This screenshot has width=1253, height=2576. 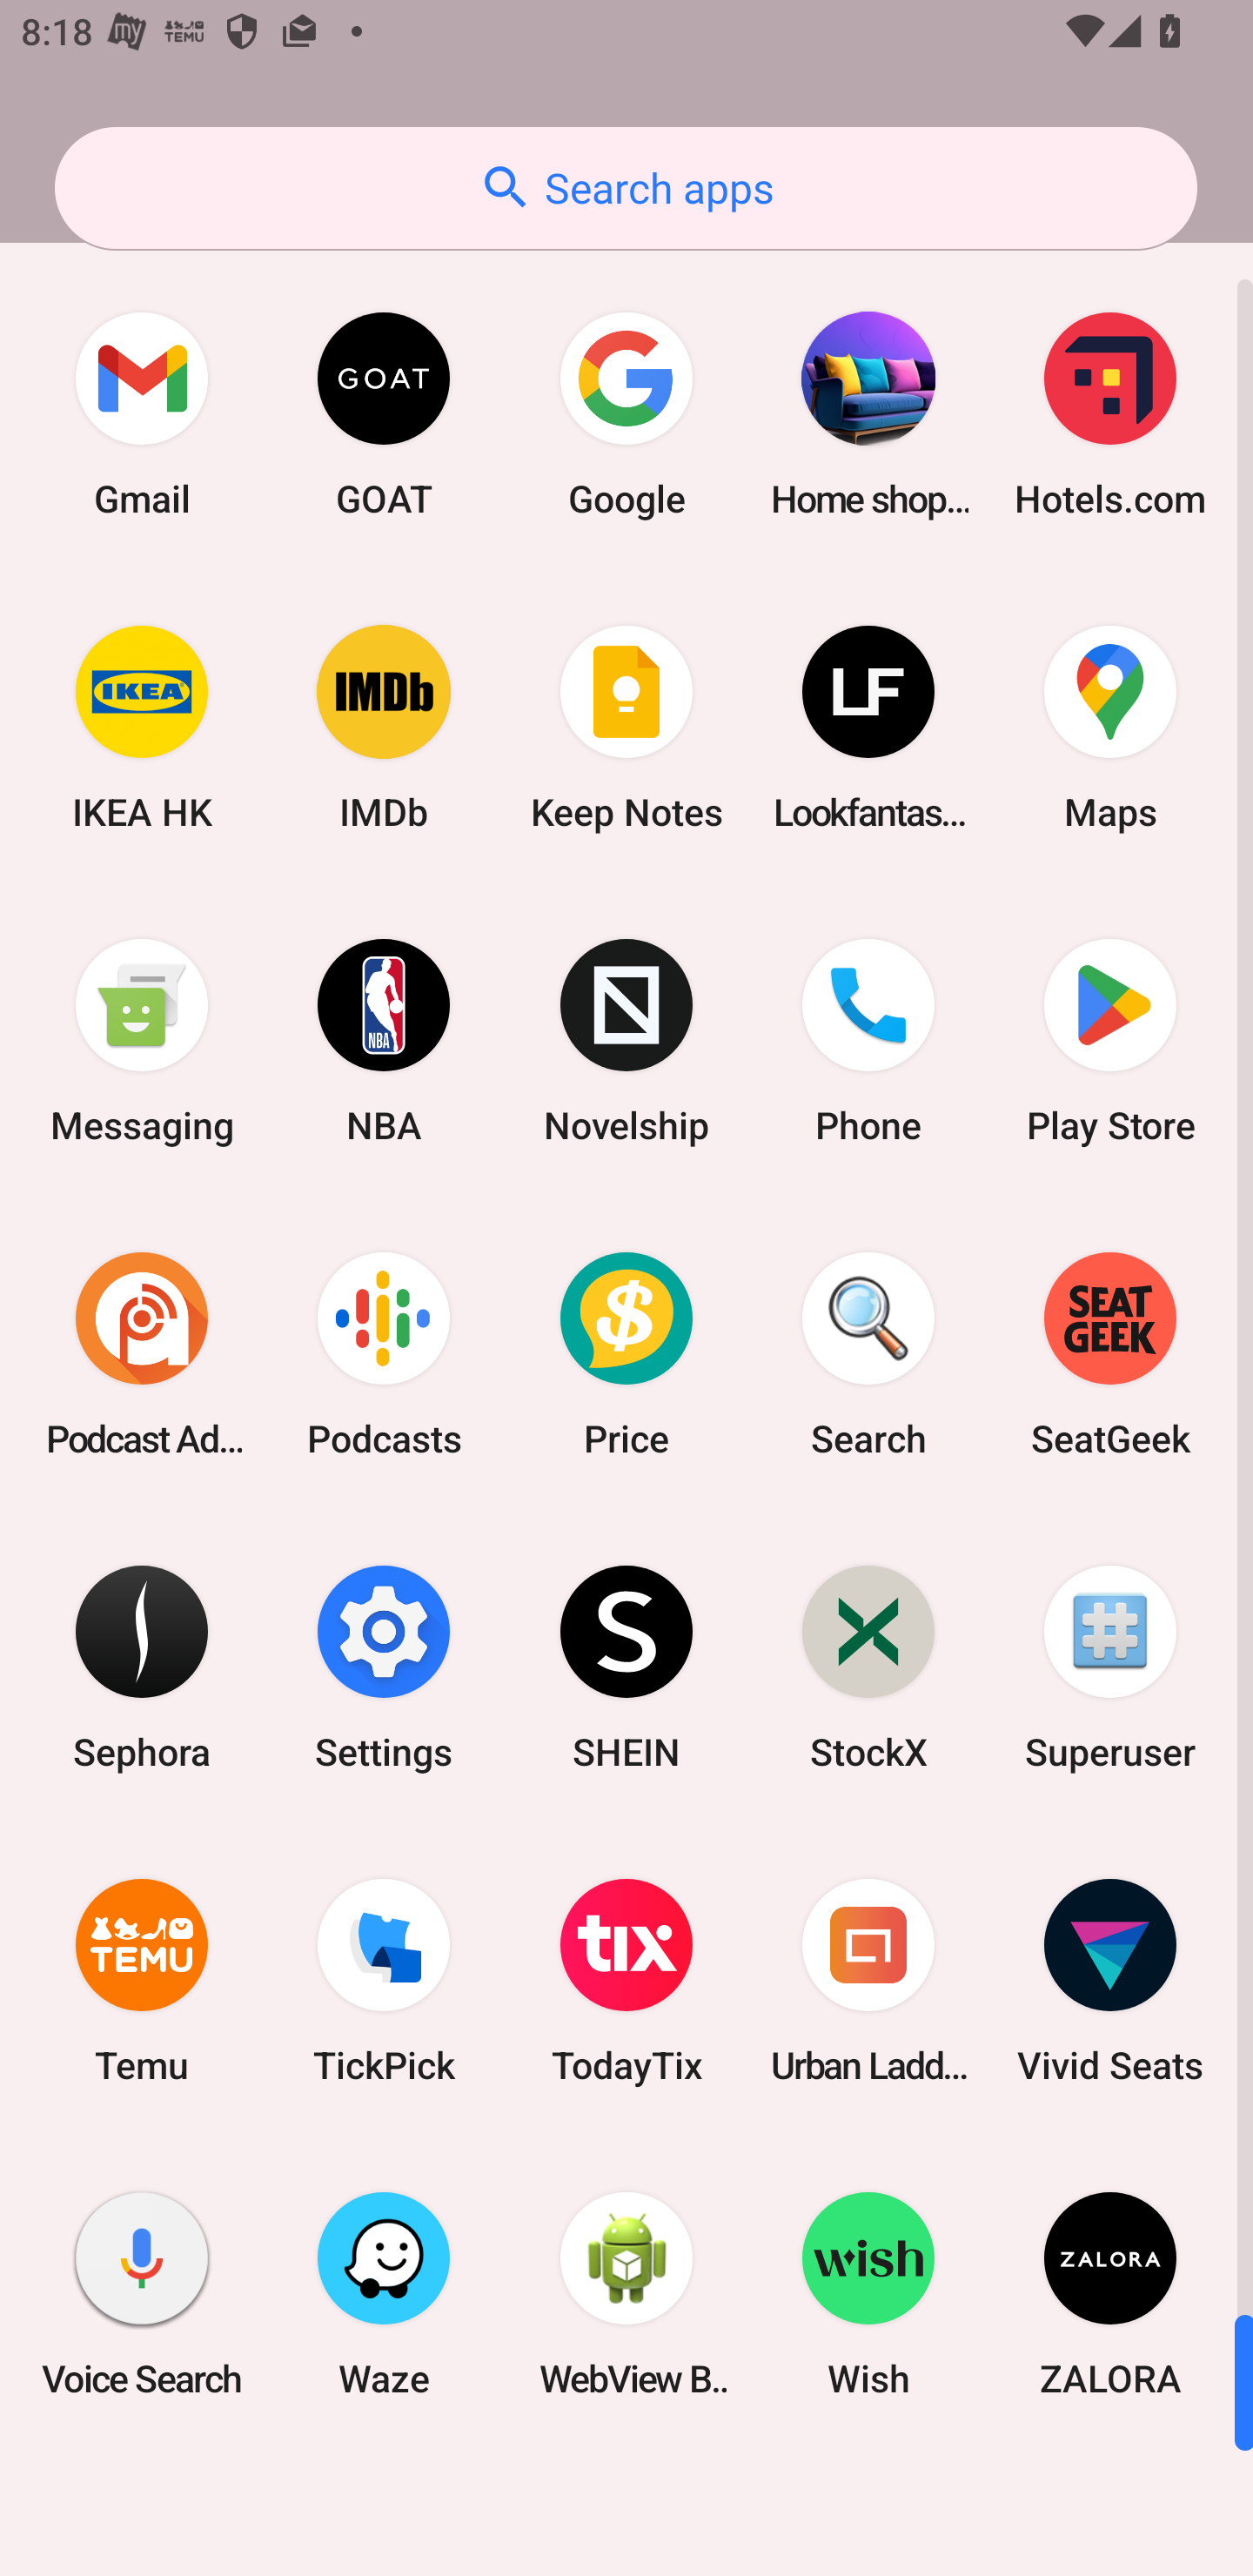 I want to click on ZALORA, so click(x=1110, y=2293).